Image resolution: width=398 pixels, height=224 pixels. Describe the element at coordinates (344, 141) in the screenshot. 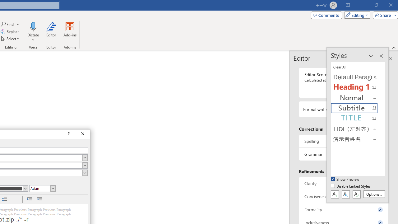

I see `Spelling, 0 issues. Press space or enter to review items.` at that location.